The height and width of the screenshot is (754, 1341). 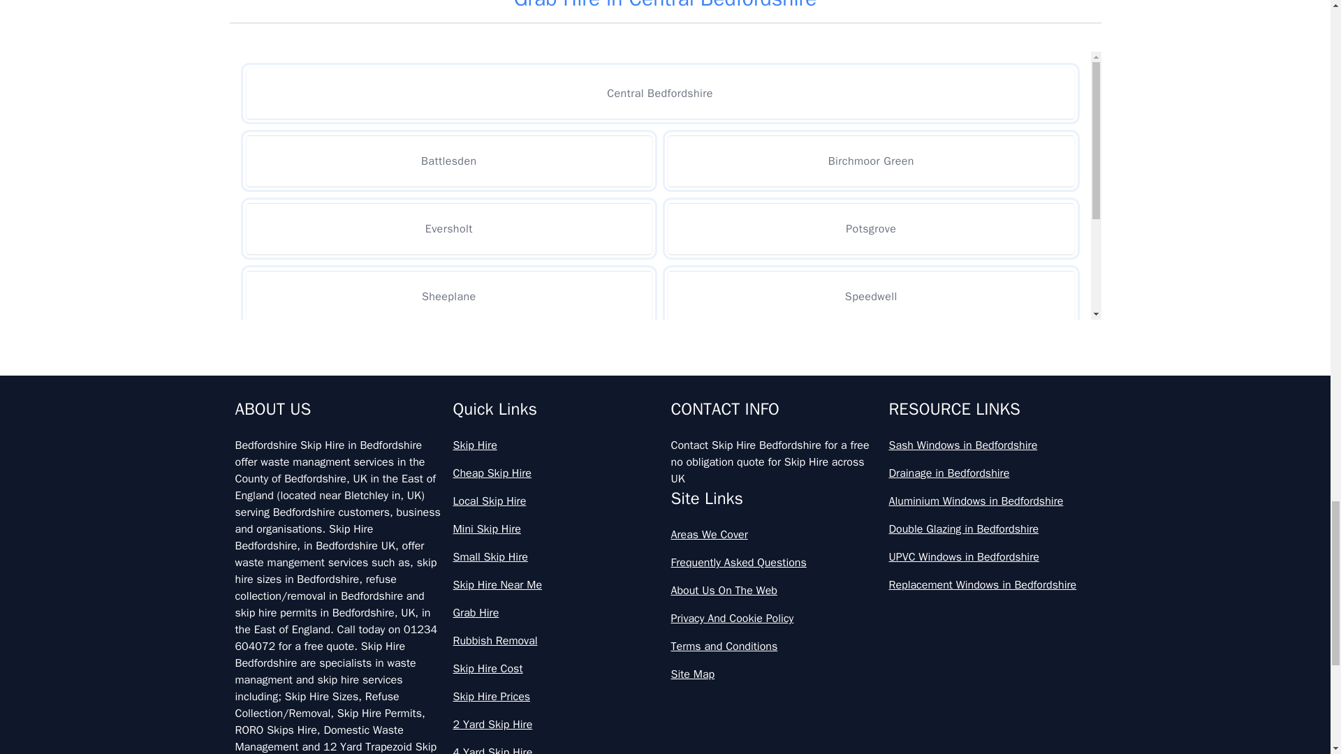 I want to click on Is Grab Hire Cheaper Than A Skip In Bedfordshire, so click(x=665, y=371).